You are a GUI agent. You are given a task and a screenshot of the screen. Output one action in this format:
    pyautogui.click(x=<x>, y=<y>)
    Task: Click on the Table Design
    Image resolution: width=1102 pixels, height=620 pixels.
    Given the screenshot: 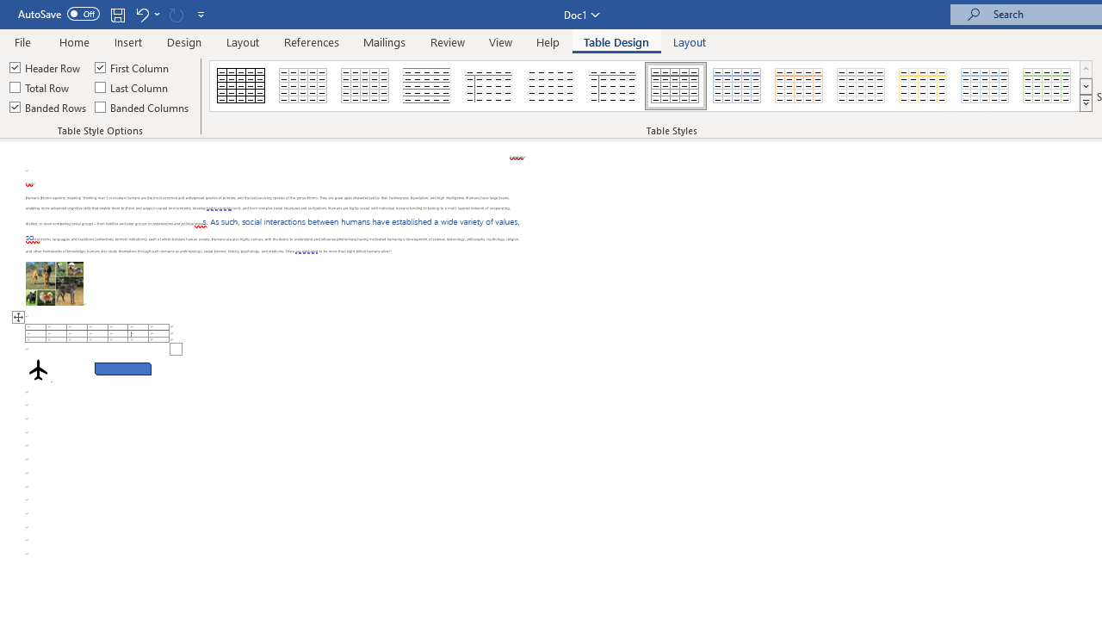 What is the action you would take?
    pyautogui.click(x=616, y=41)
    